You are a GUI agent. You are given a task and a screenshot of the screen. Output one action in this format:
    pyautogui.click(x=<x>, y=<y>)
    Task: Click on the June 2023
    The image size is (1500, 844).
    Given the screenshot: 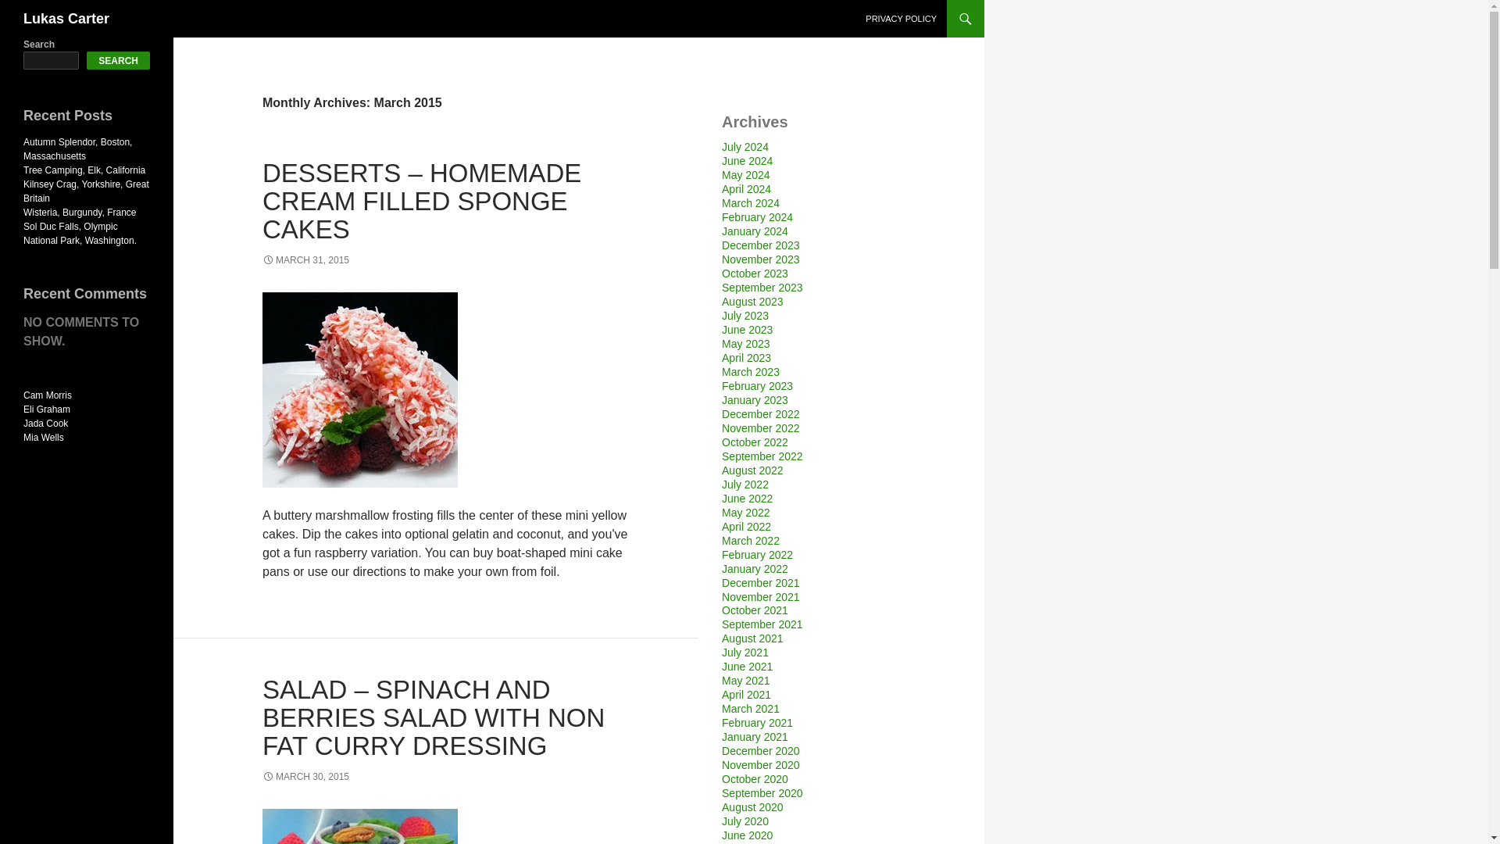 What is the action you would take?
    pyautogui.click(x=747, y=329)
    